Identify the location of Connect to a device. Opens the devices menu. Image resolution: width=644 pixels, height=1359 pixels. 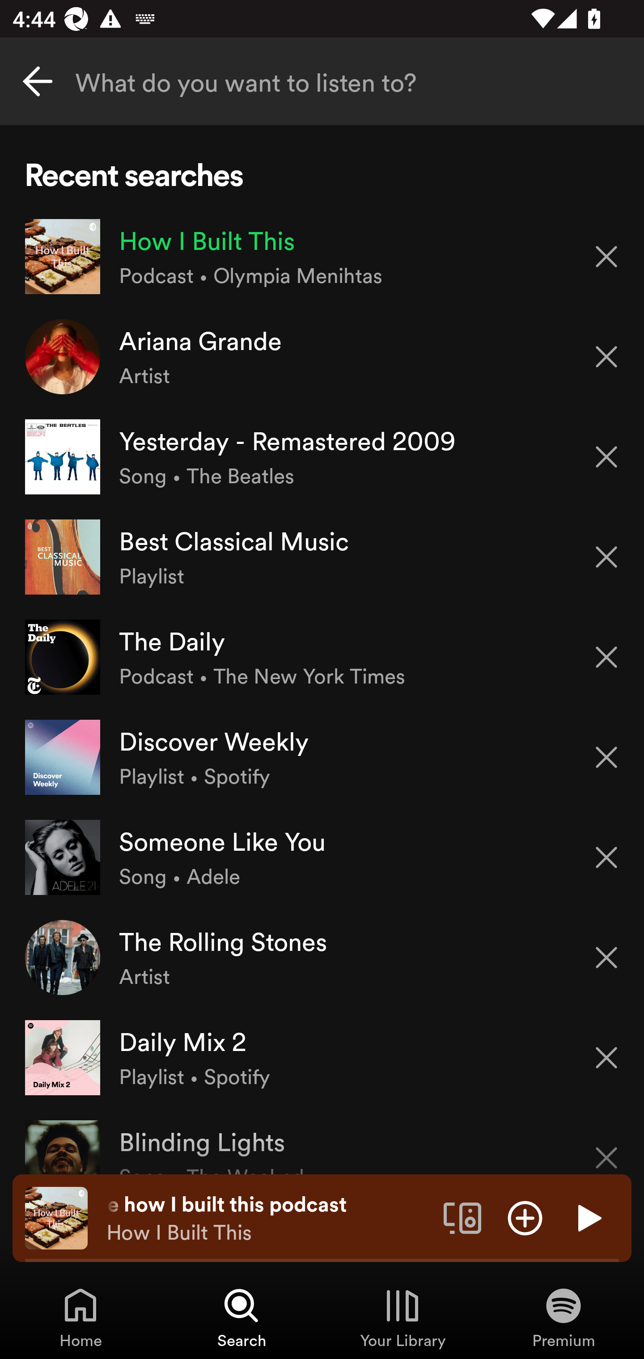
(462, 1217).